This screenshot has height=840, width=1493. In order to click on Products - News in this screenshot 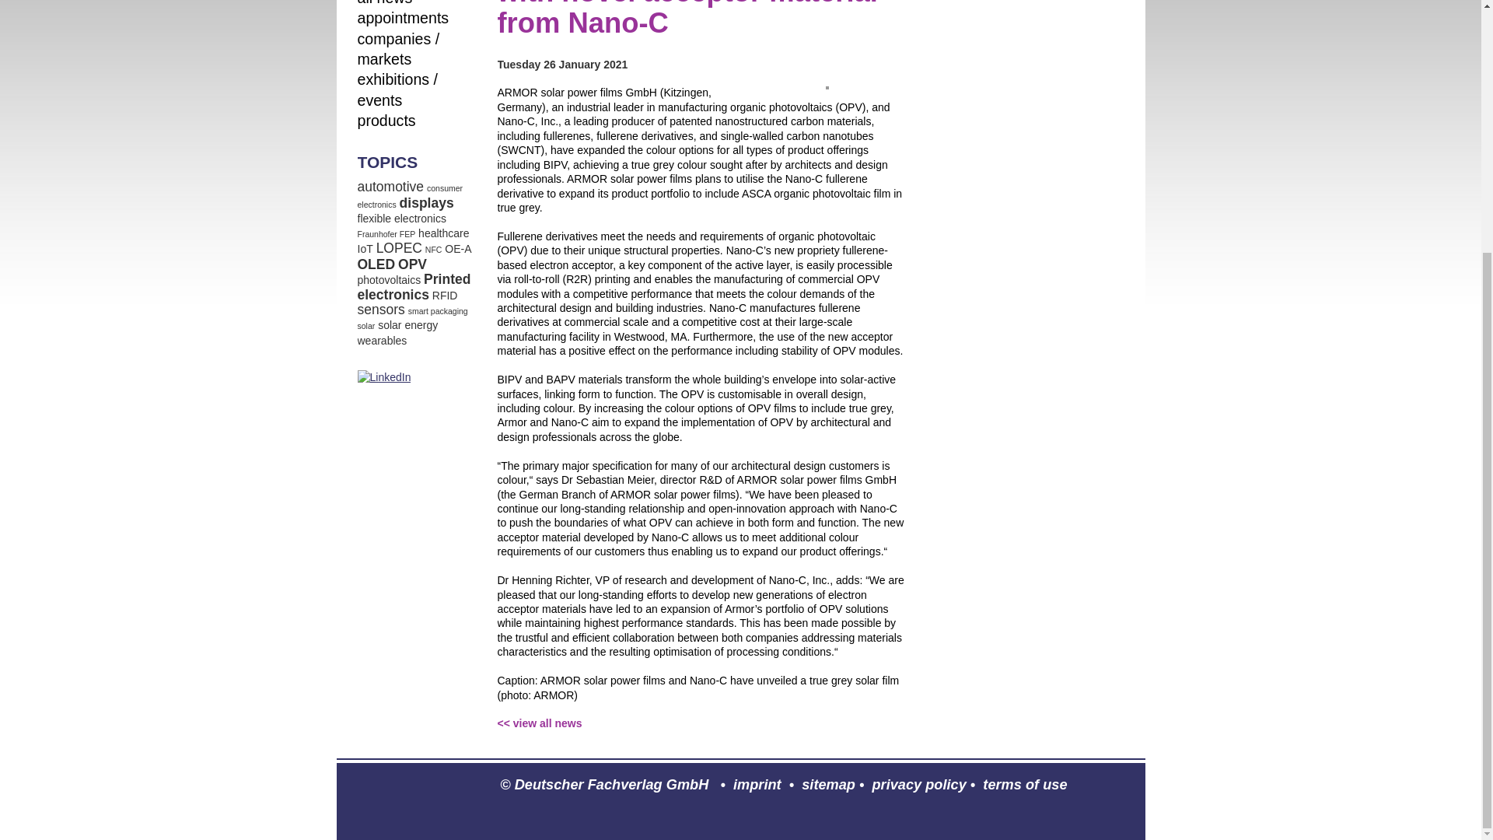, I will do `click(387, 120)`.